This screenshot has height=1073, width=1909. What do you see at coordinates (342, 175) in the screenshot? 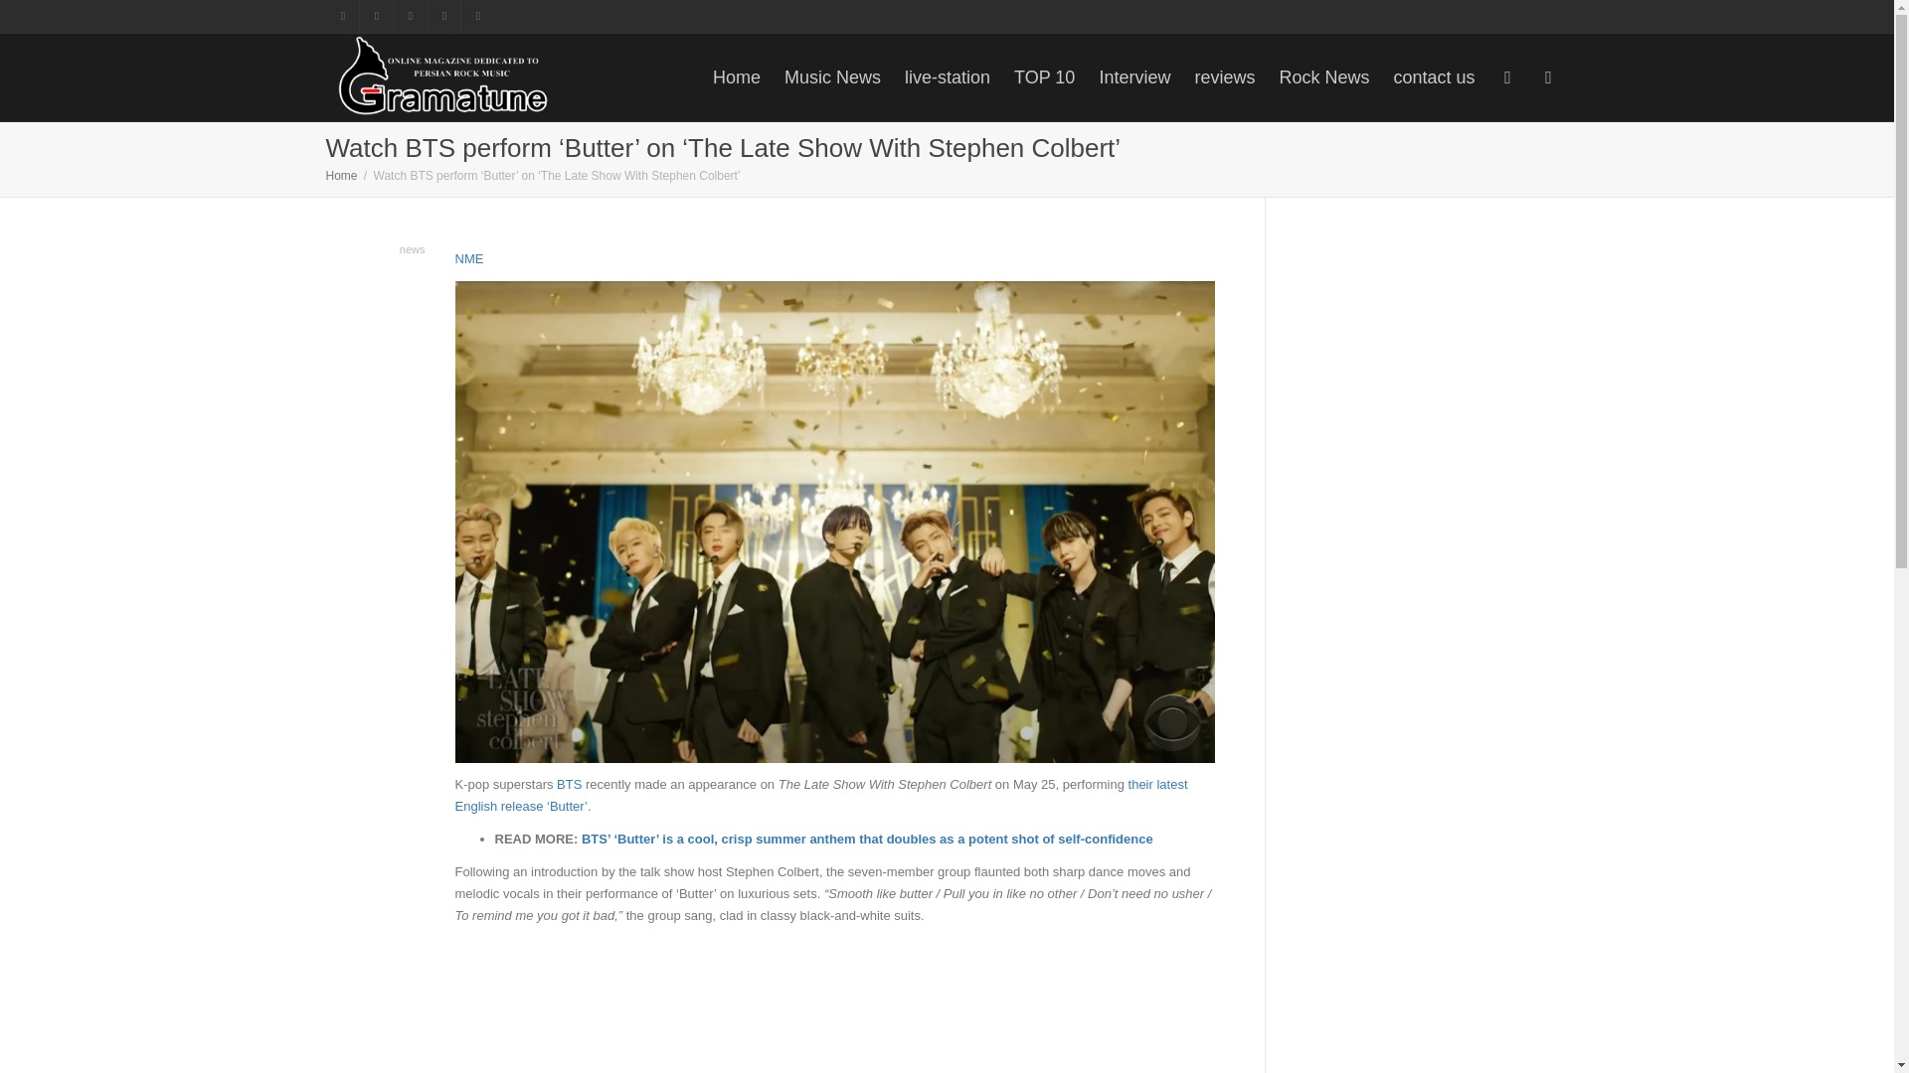
I see `Home` at bounding box center [342, 175].